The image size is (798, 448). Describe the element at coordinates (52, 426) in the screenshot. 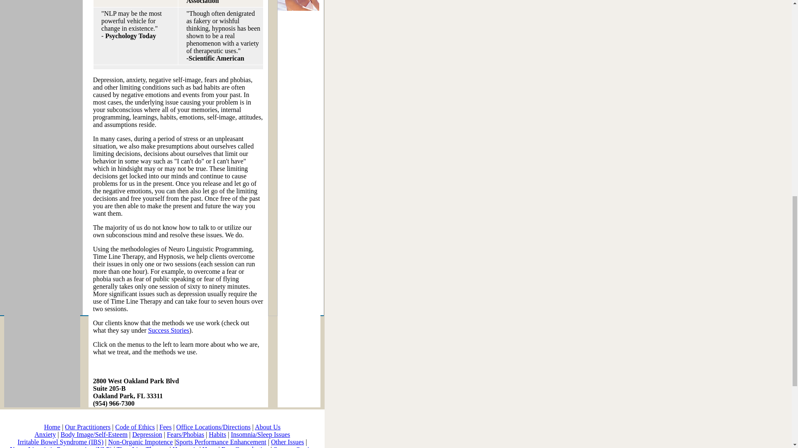

I see `Home` at that location.